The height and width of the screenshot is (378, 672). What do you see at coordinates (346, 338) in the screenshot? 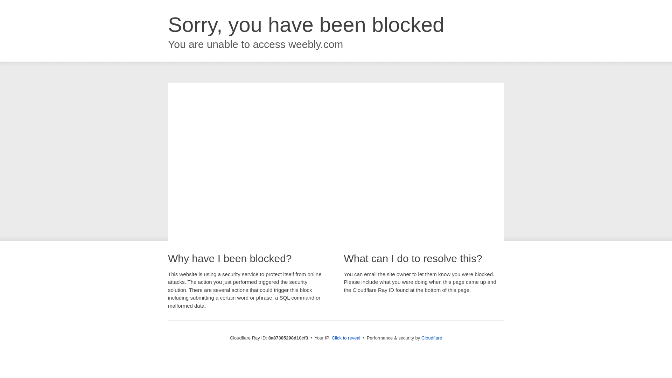
I see `Click to reveal` at bounding box center [346, 338].